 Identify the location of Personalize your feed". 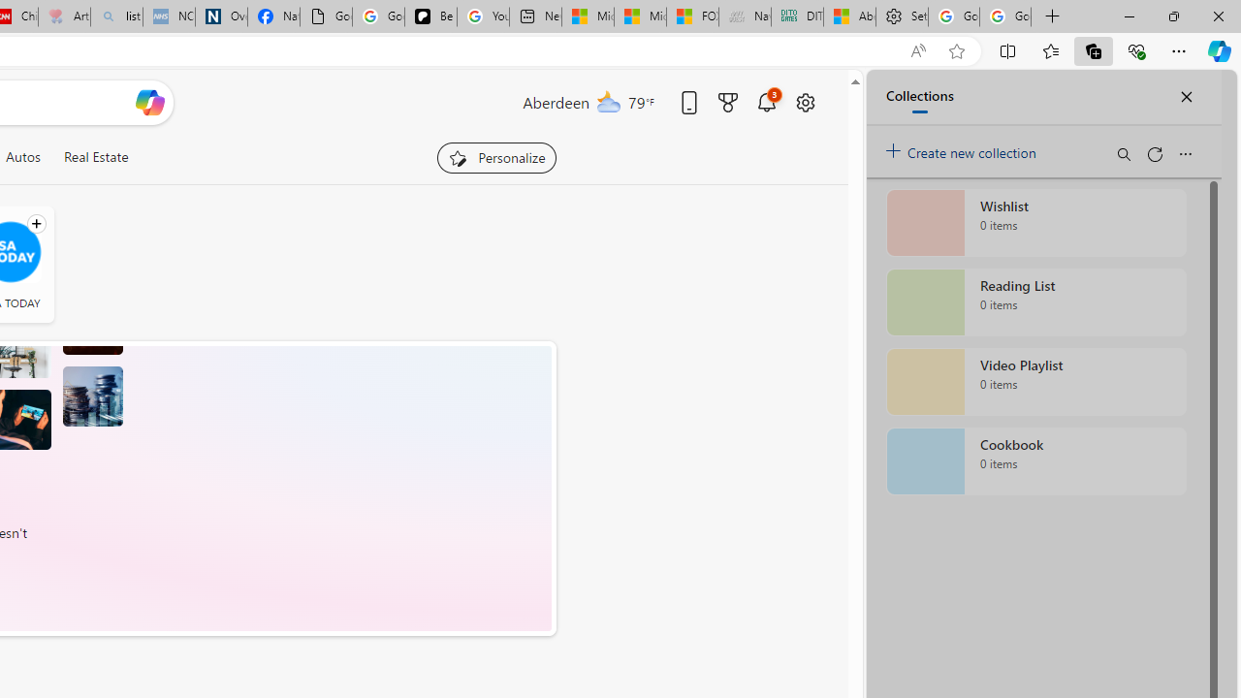
(496, 157).